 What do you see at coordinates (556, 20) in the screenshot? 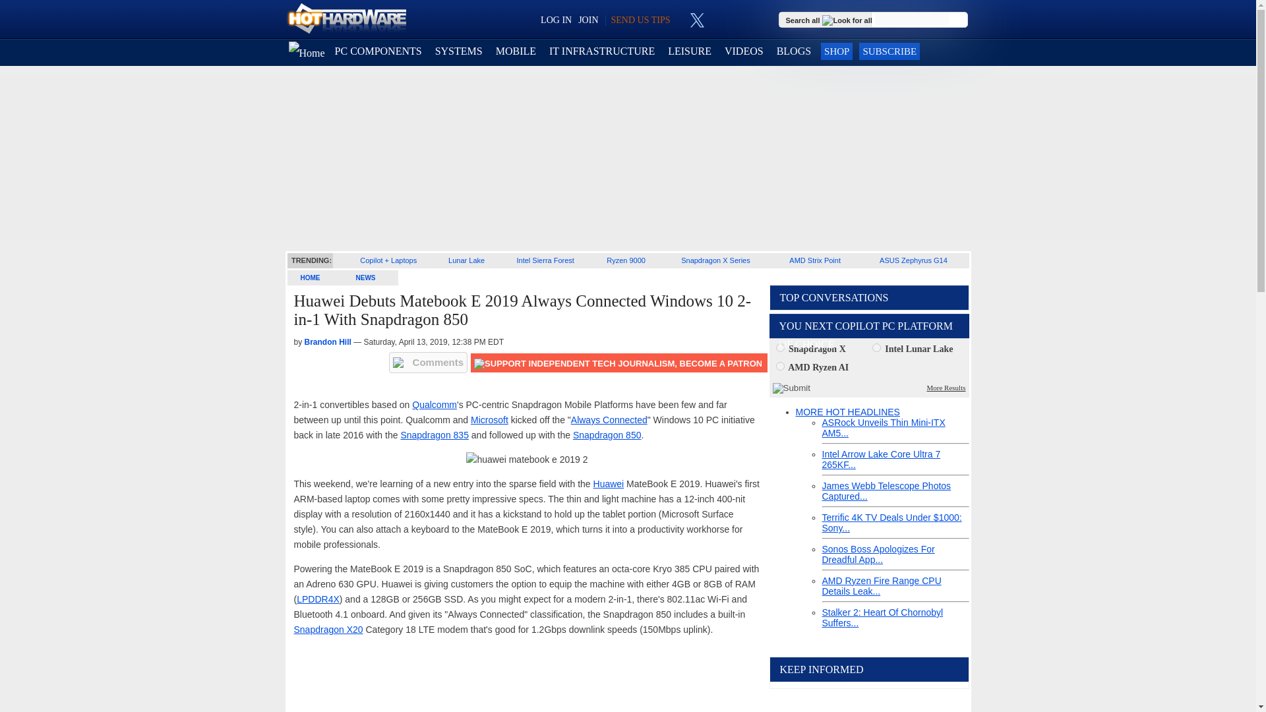
I see `LOG IN` at bounding box center [556, 20].